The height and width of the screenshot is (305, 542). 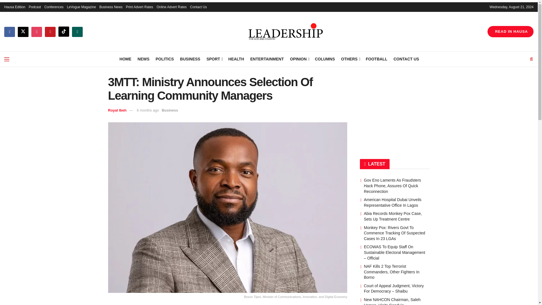 What do you see at coordinates (35, 7) in the screenshot?
I see `Podcast` at bounding box center [35, 7].